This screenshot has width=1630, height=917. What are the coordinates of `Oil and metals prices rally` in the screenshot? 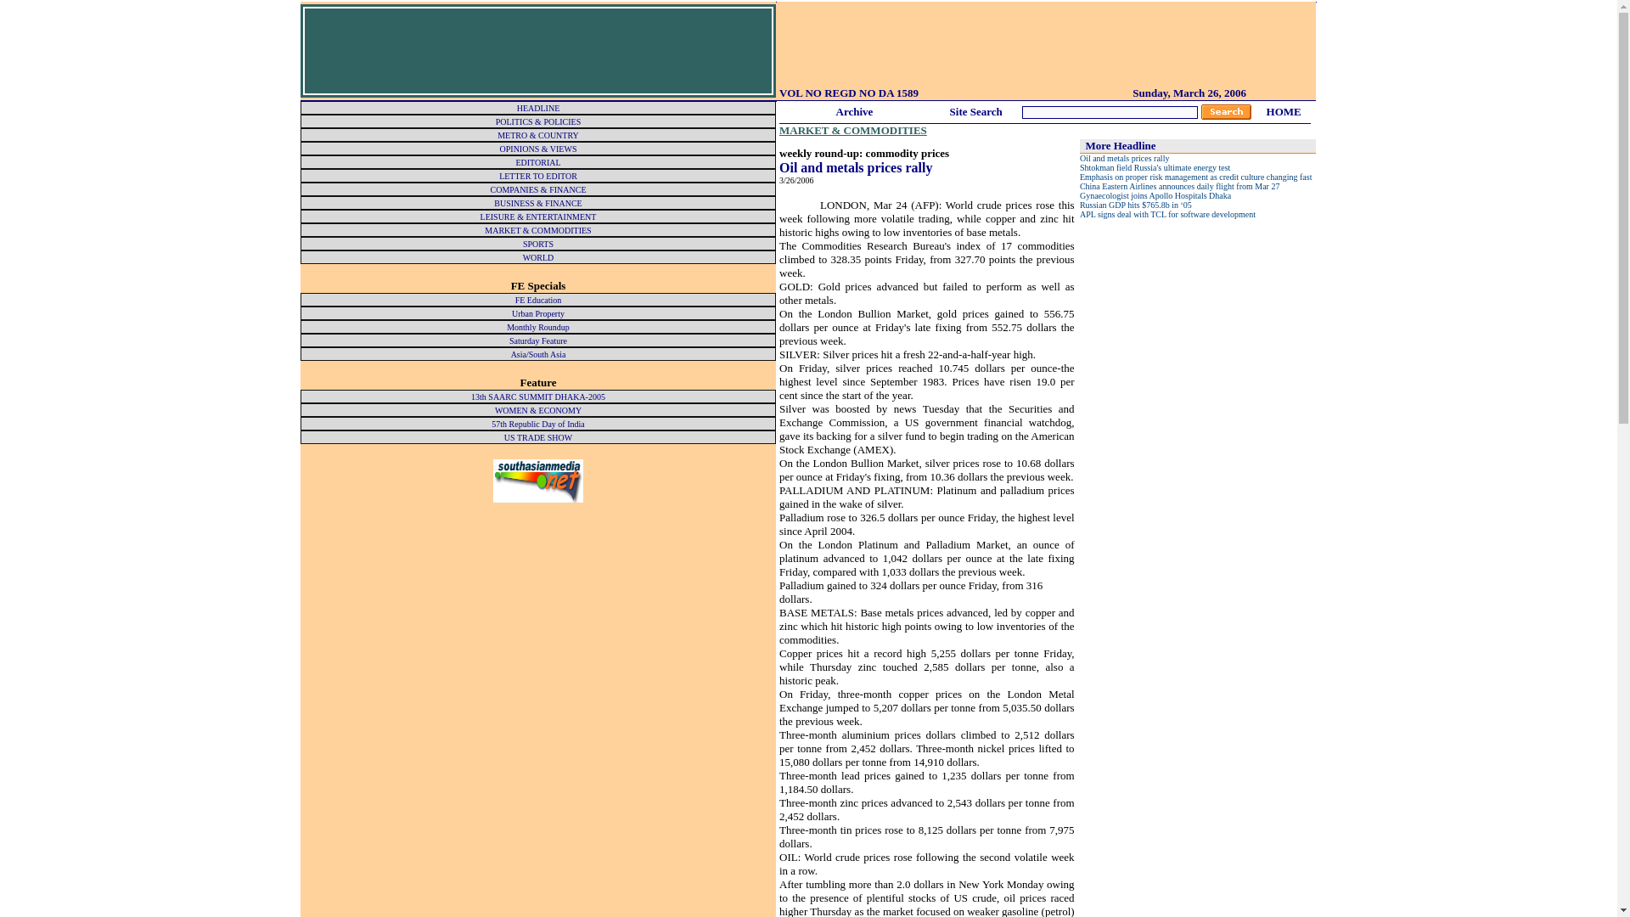 It's located at (1124, 158).